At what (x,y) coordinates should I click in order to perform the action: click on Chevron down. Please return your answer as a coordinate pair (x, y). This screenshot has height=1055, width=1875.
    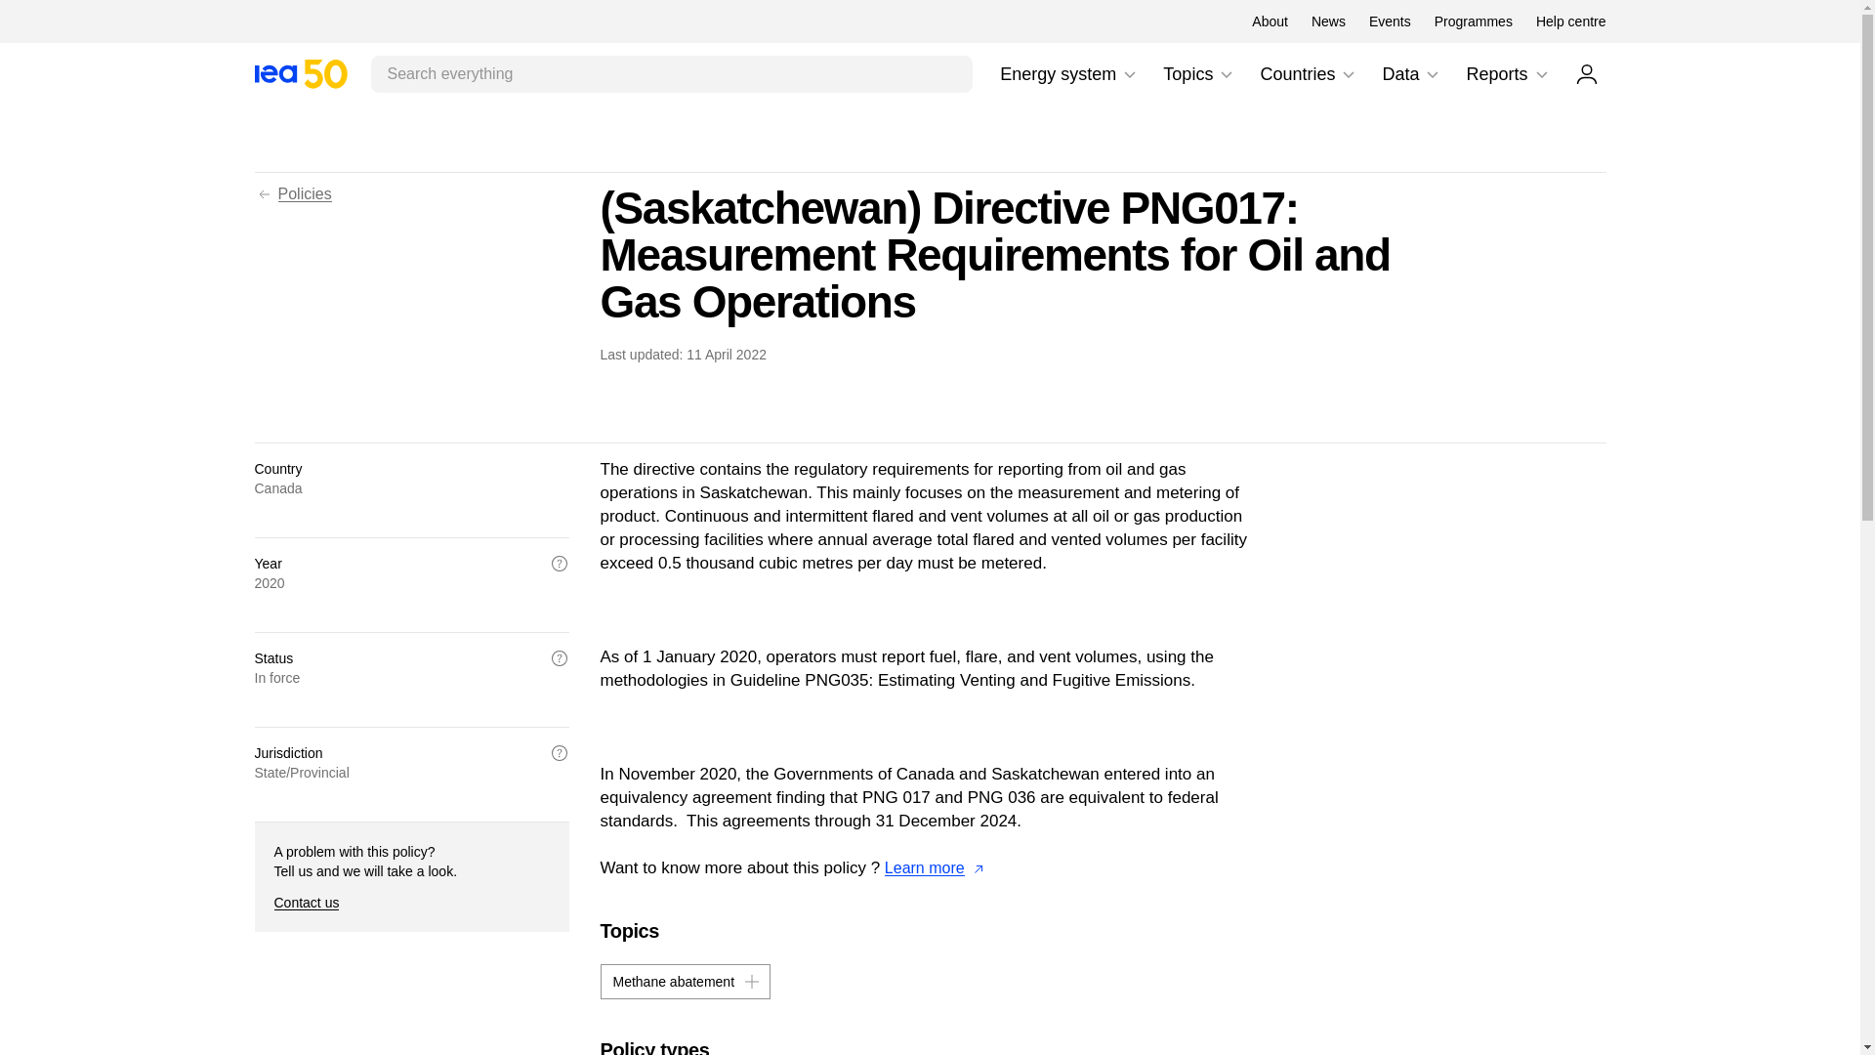
    Looking at the image, I should click on (1390, 21).